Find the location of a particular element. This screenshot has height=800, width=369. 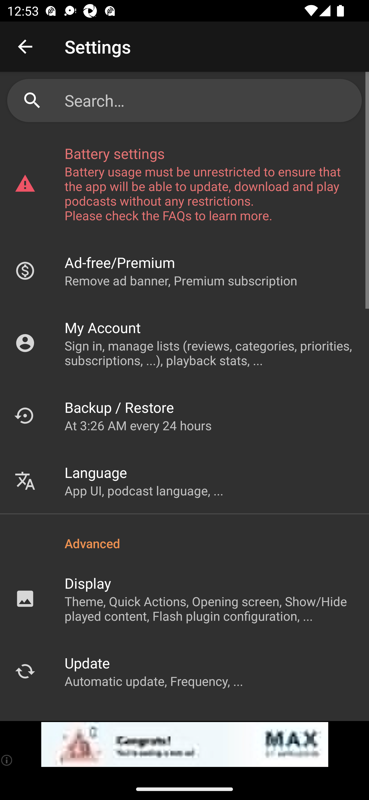

Language App UI, podcast language, ... is located at coordinates (184, 481).